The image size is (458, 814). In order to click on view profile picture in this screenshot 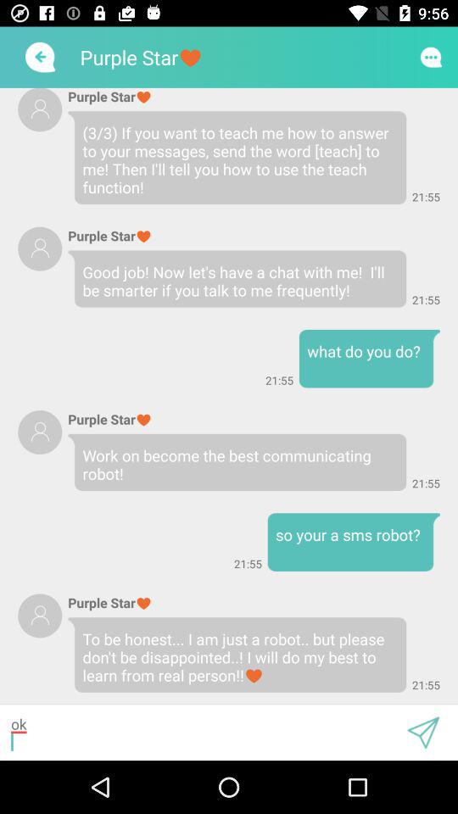, I will do `click(40, 109)`.